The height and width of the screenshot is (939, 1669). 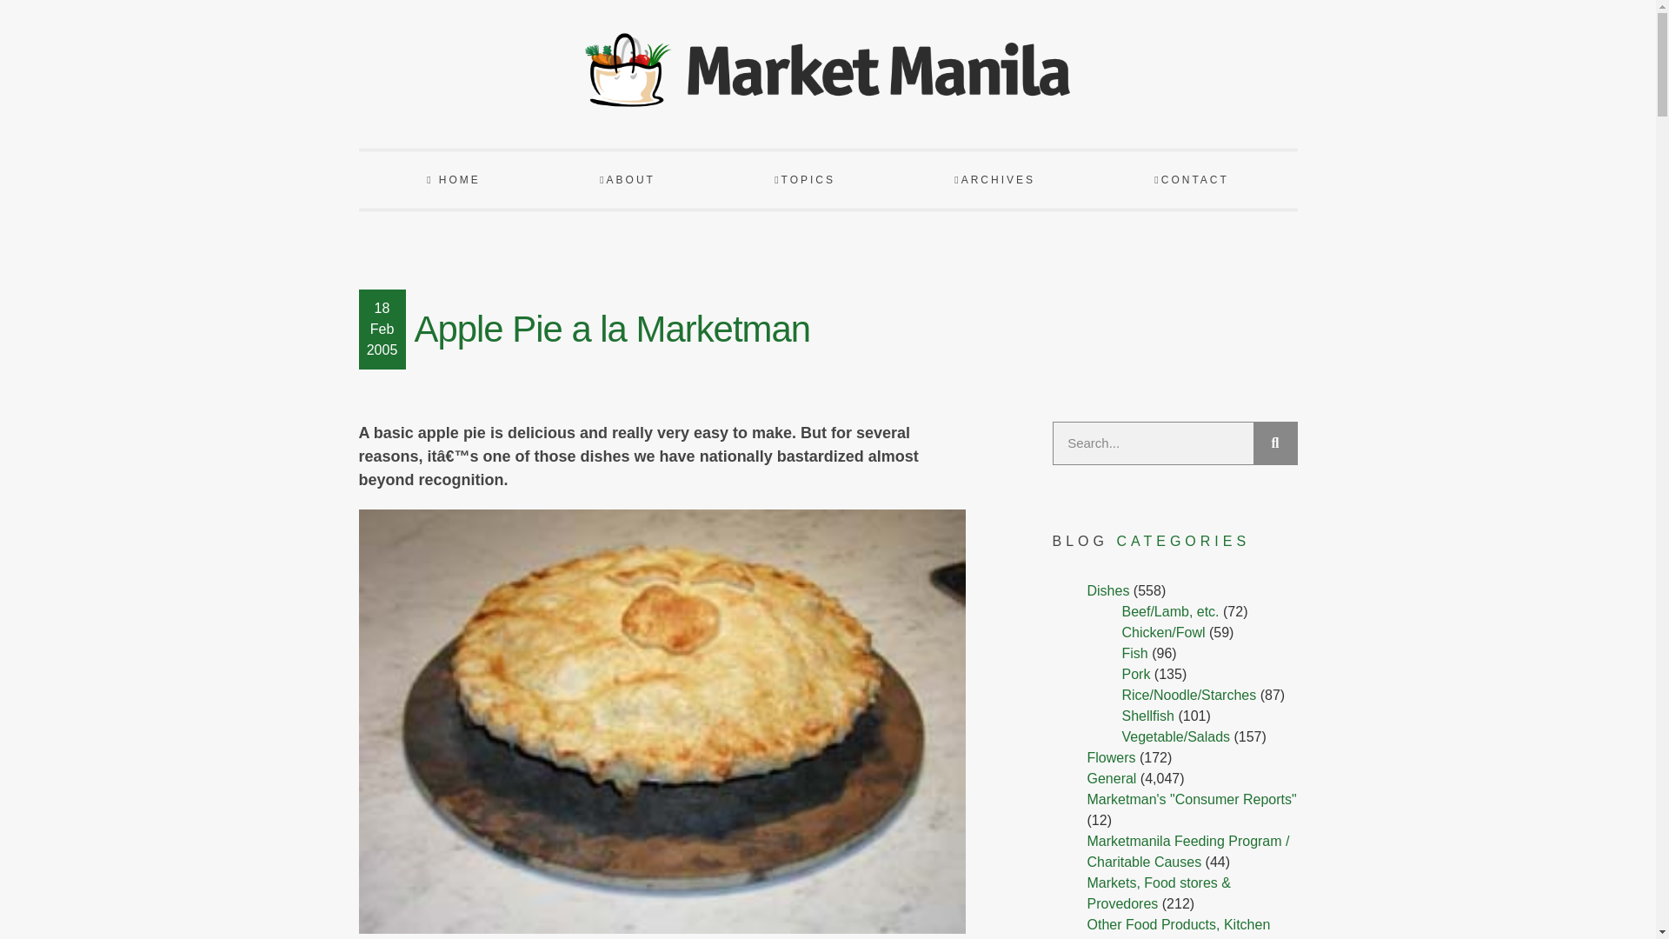 What do you see at coordinates (1191, 179) in the screenshot?
I see `CONTACT` at bounding box center [1191, 179].